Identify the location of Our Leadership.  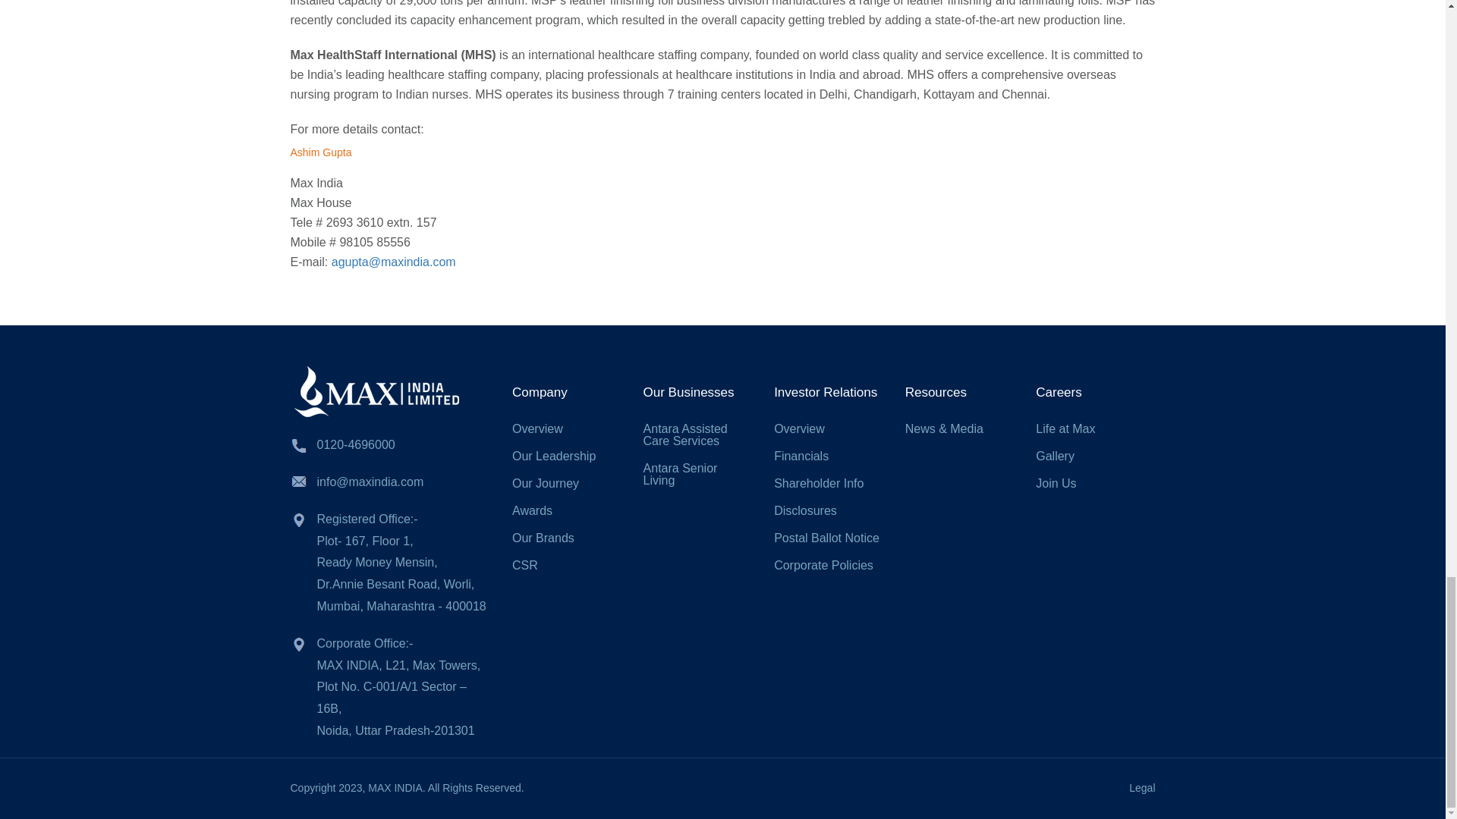
(554, 456).